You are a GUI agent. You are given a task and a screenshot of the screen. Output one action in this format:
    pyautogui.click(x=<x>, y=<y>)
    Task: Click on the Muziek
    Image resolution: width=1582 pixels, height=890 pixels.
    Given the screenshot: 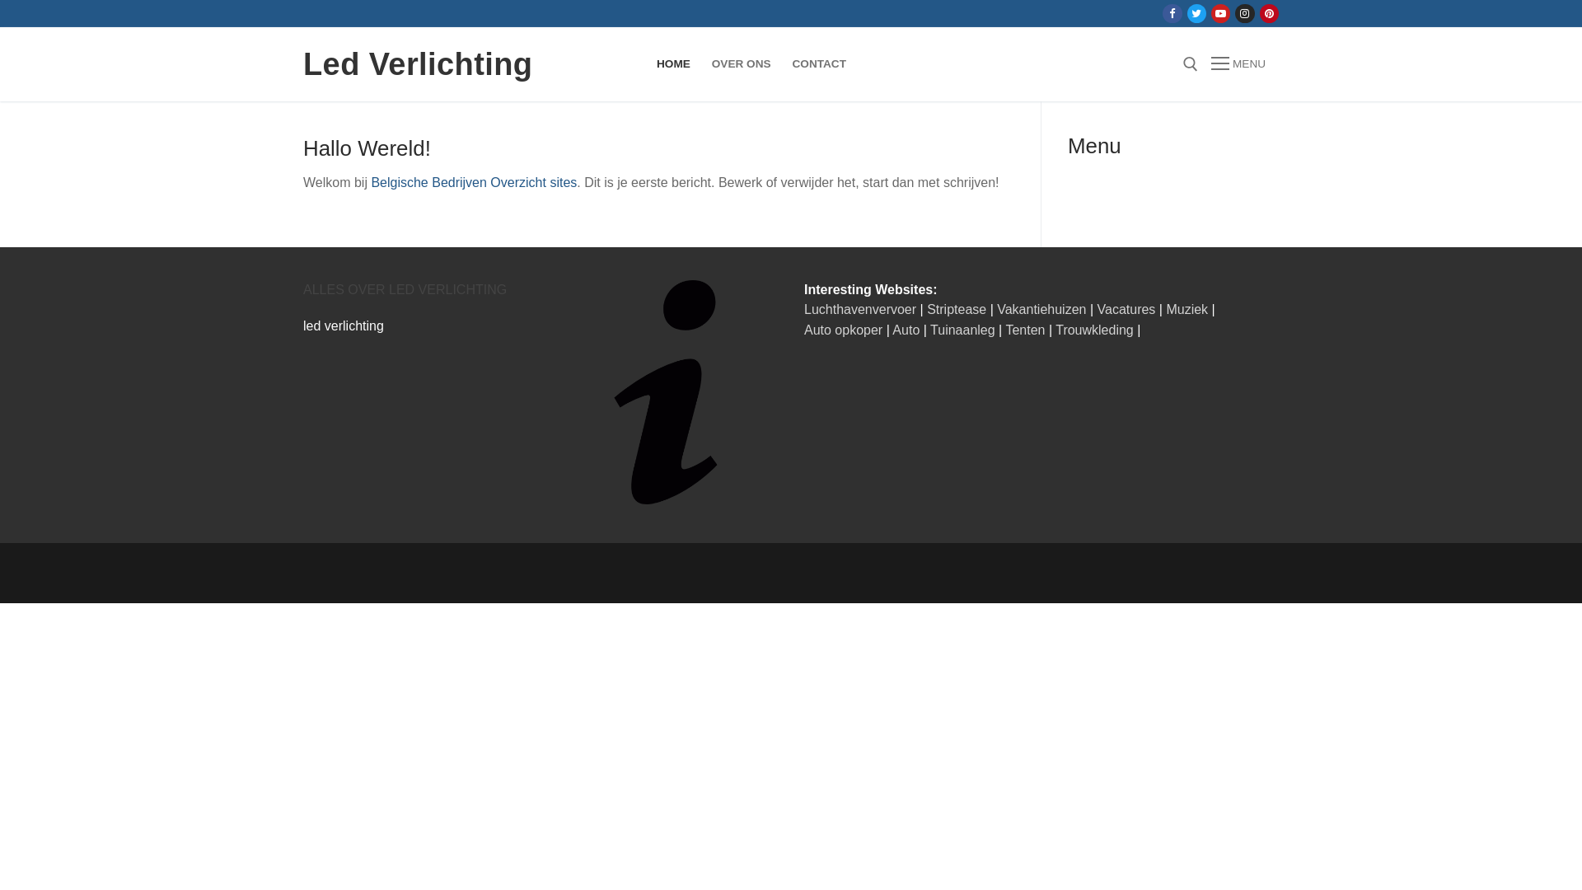 What is the action you would take?
    pyautogui.click(x=1186, y=310)
    